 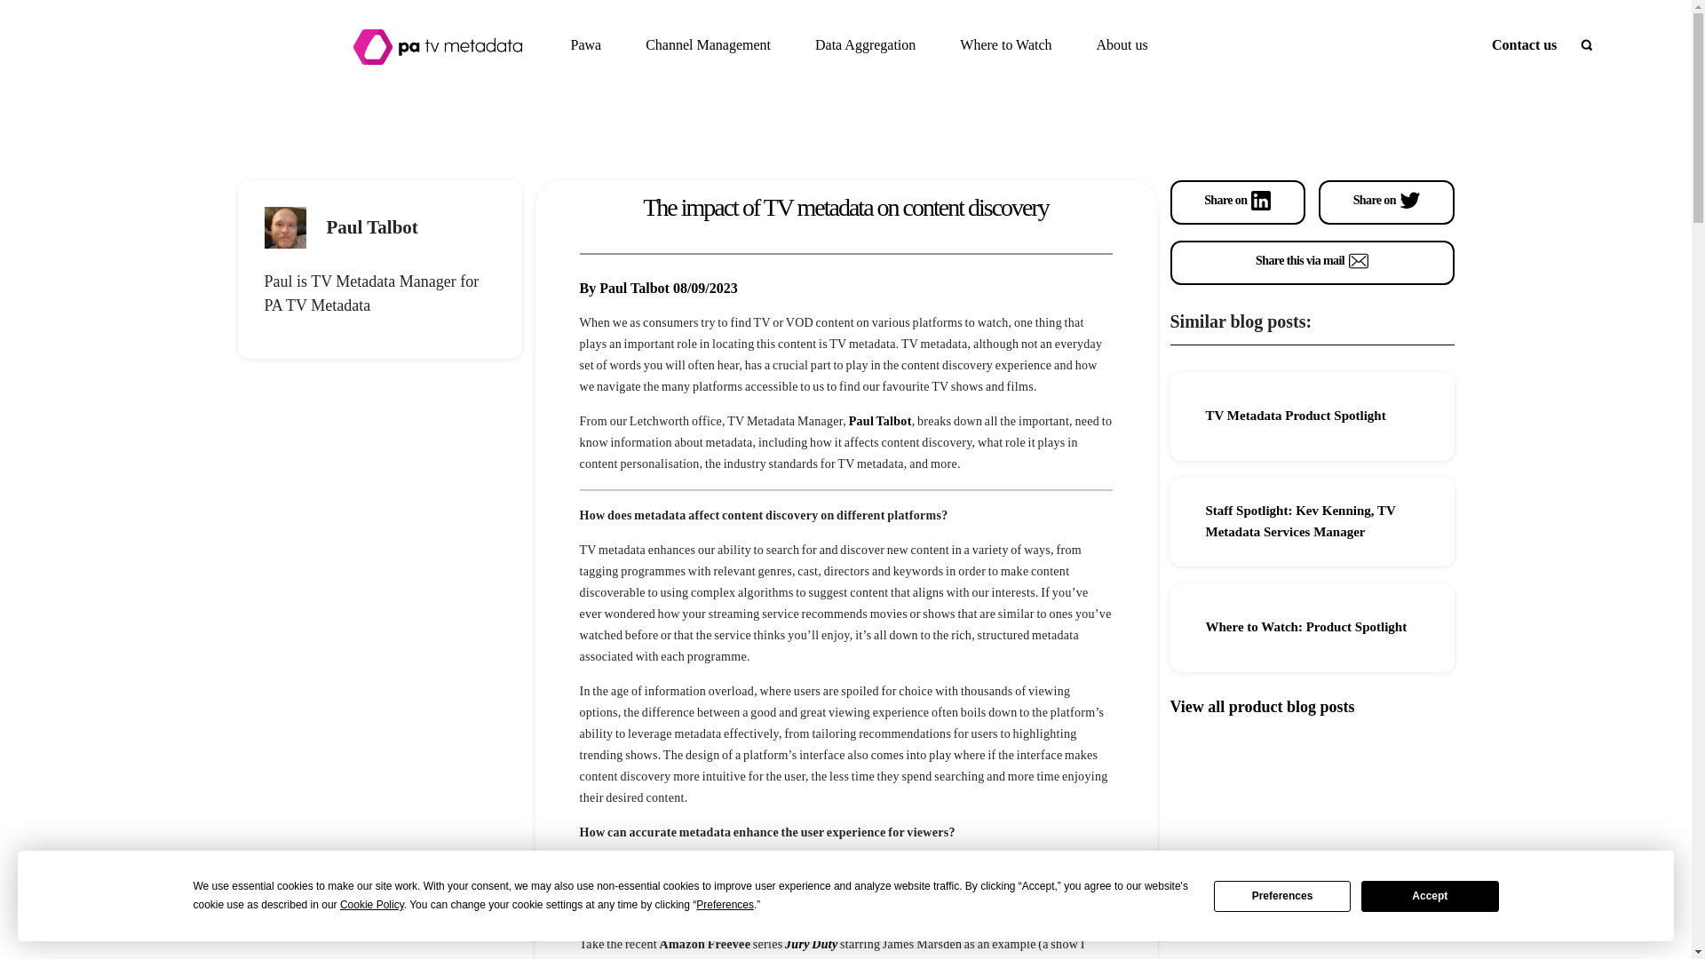 I want to click on Share this via mail, so click(x=1312, y=263).